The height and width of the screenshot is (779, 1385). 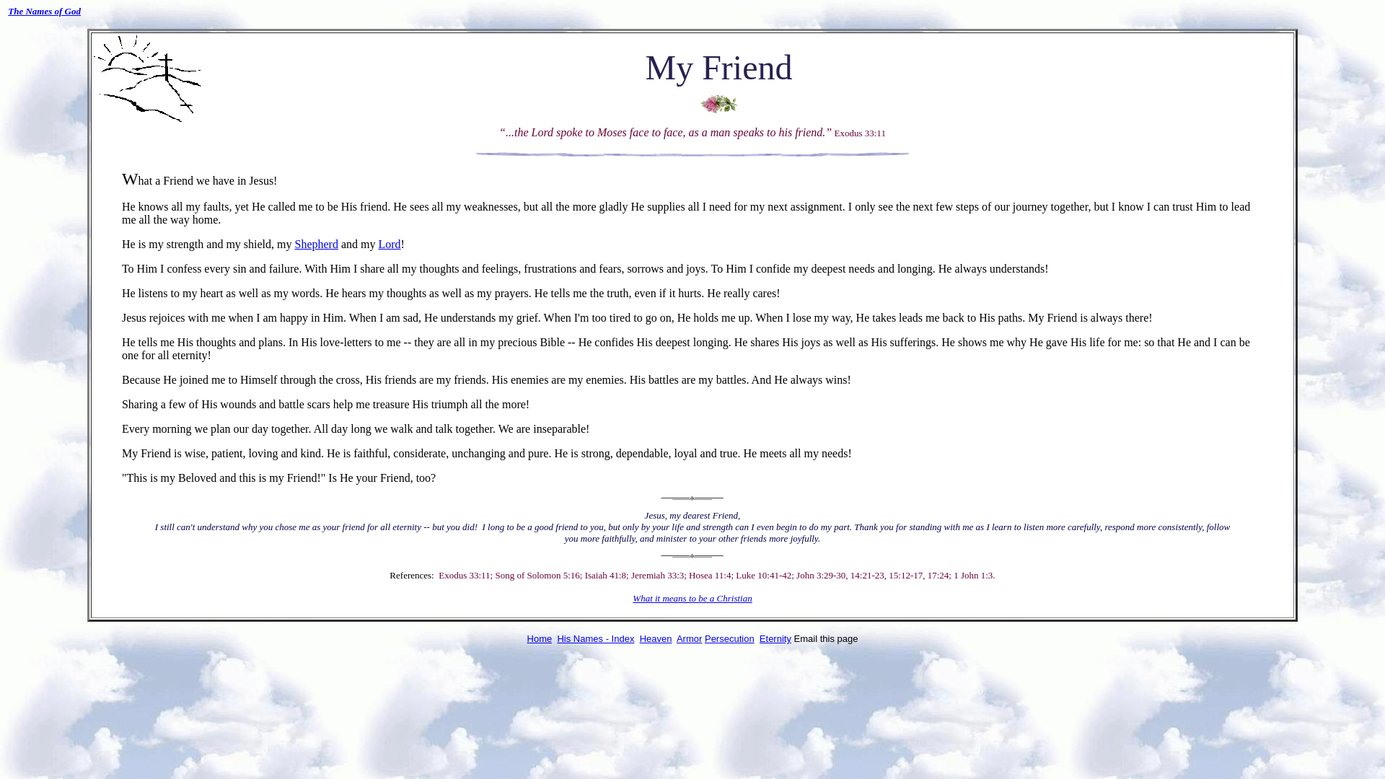 I want to click on Eternity, so click(x=775, y=638).